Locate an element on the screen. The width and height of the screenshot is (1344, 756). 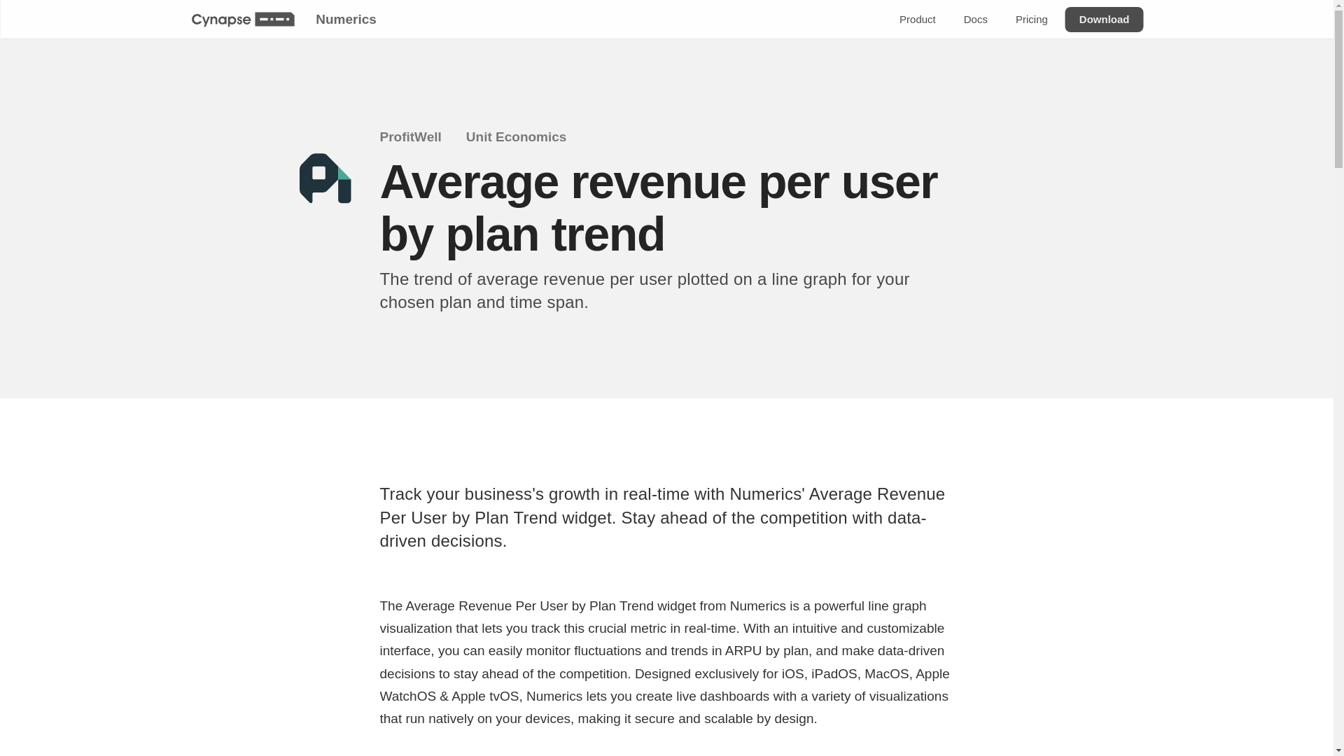
Numerics is located at coordinates (345, 19).